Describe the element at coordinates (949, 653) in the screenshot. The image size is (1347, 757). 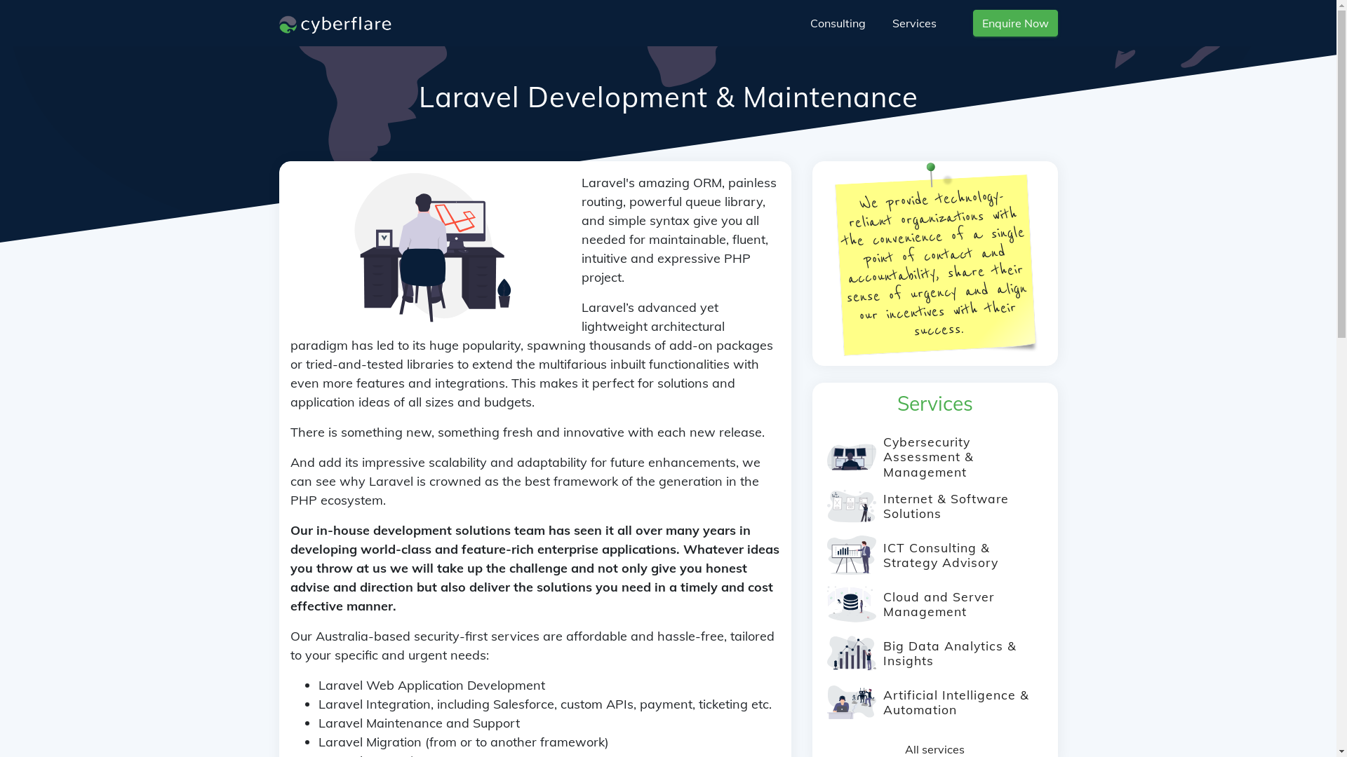
I see `Big Data Analytics & Insights` at that location.